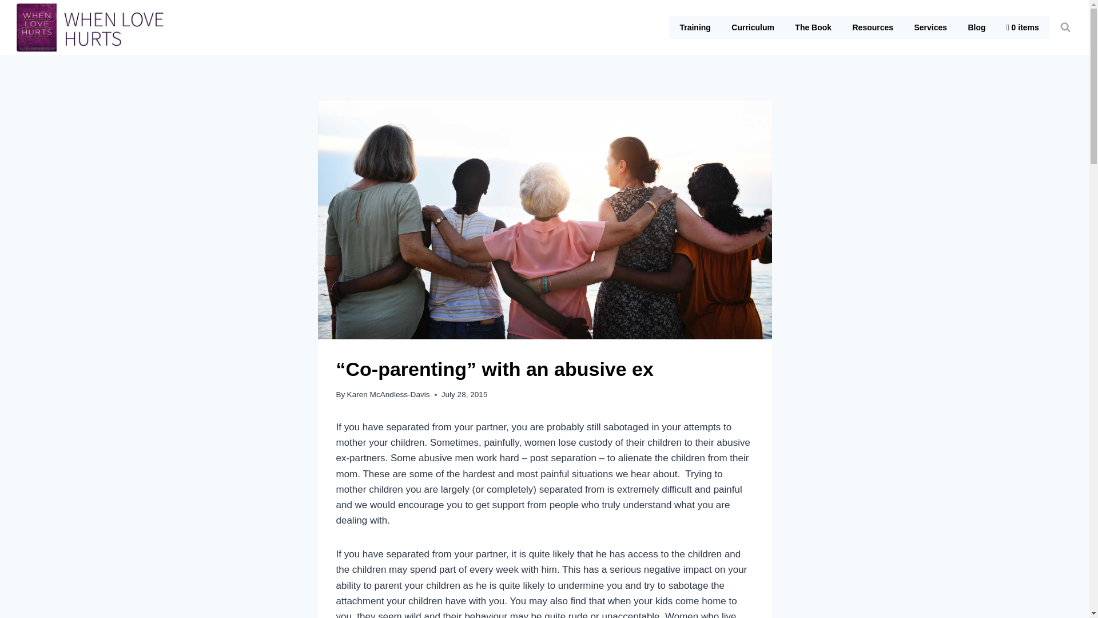 This screenshot has width=1098, height=618. I want to click on Services, so click(930, 27).